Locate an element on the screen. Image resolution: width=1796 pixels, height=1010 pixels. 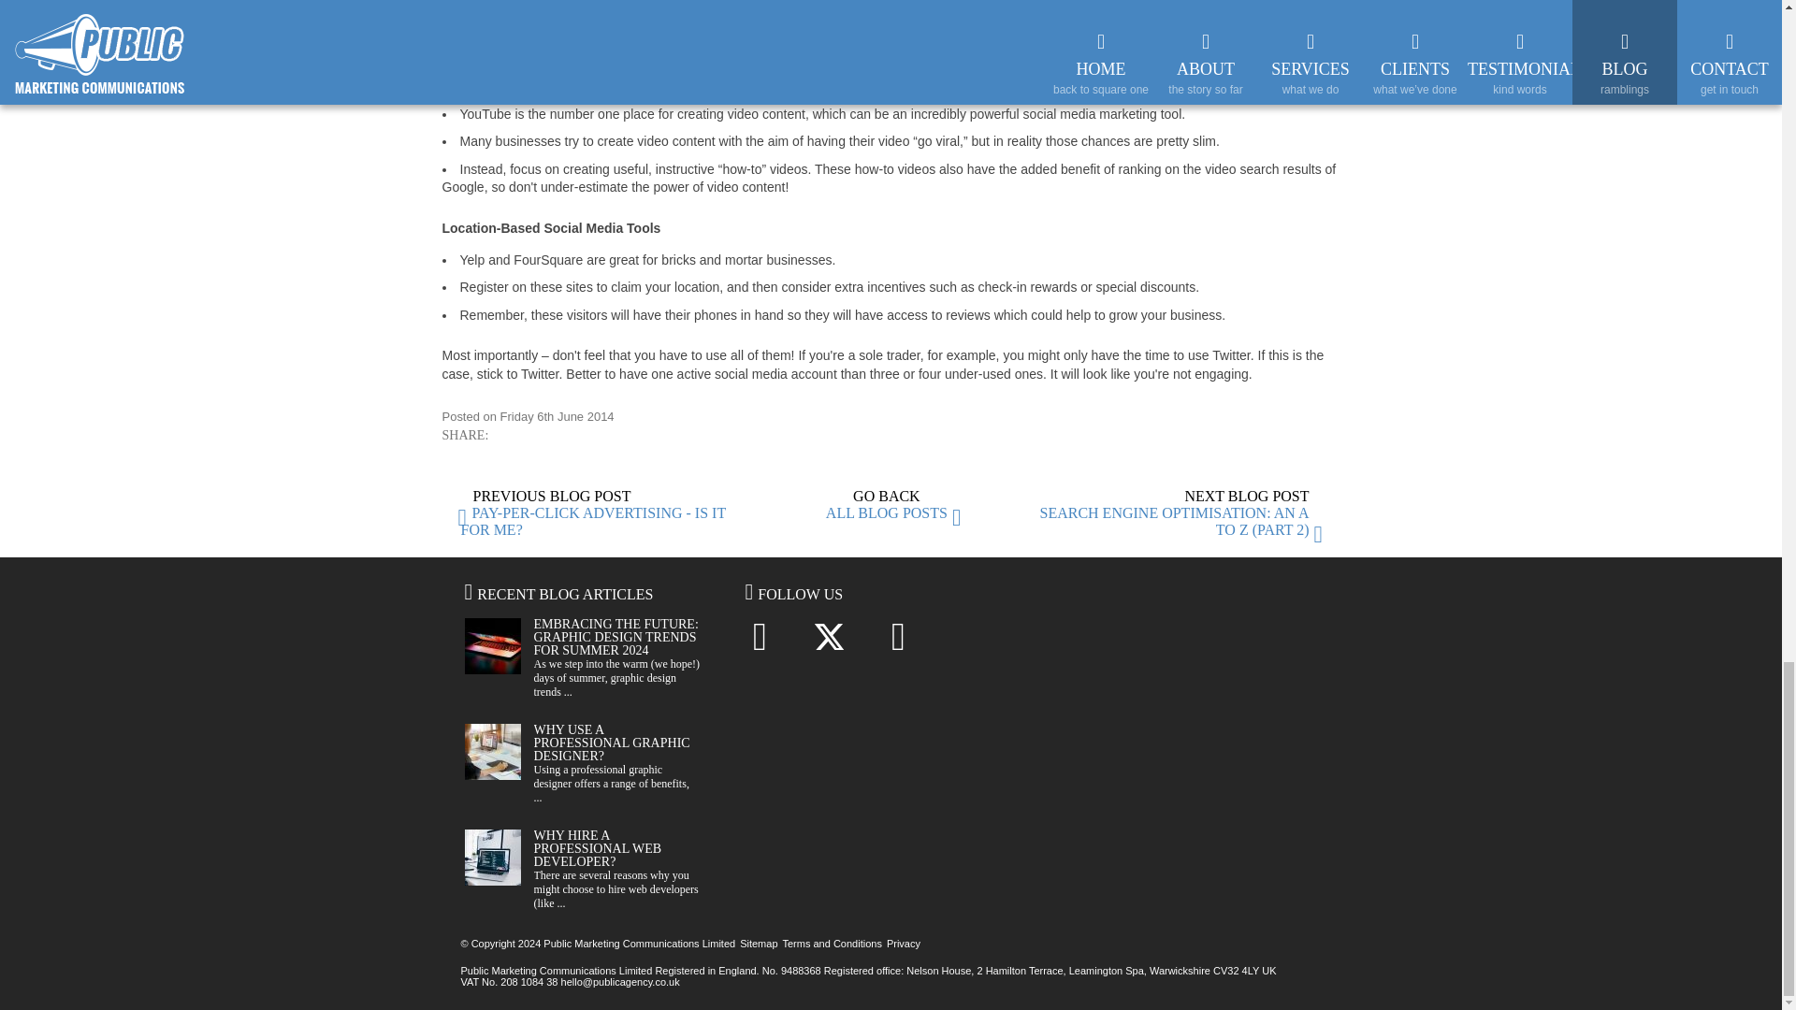
Privacy is located at coordinates (904, 944).